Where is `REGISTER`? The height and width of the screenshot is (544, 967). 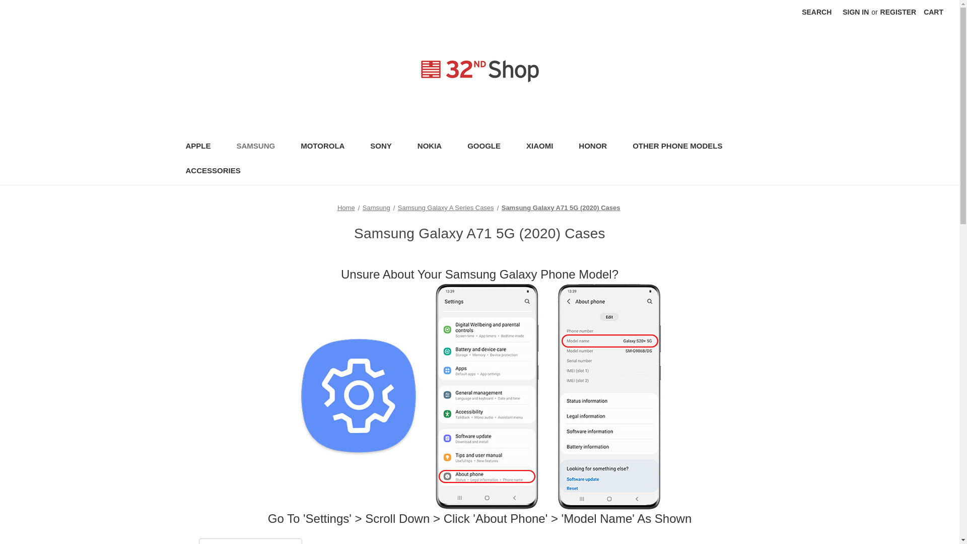
REGISTER is located at coordinates (899, 12).